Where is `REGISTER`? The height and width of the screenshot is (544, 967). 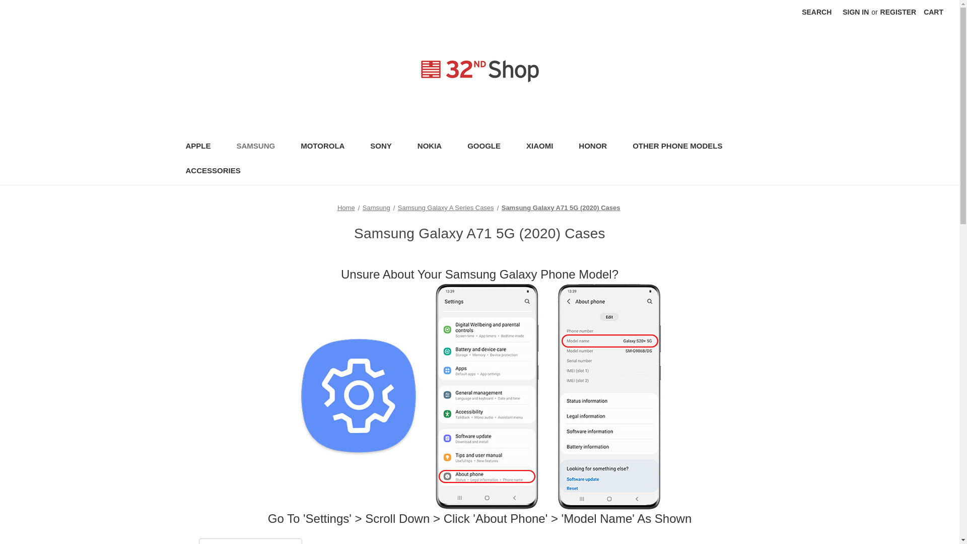
REGISTER is located at coordinates (899, 12).